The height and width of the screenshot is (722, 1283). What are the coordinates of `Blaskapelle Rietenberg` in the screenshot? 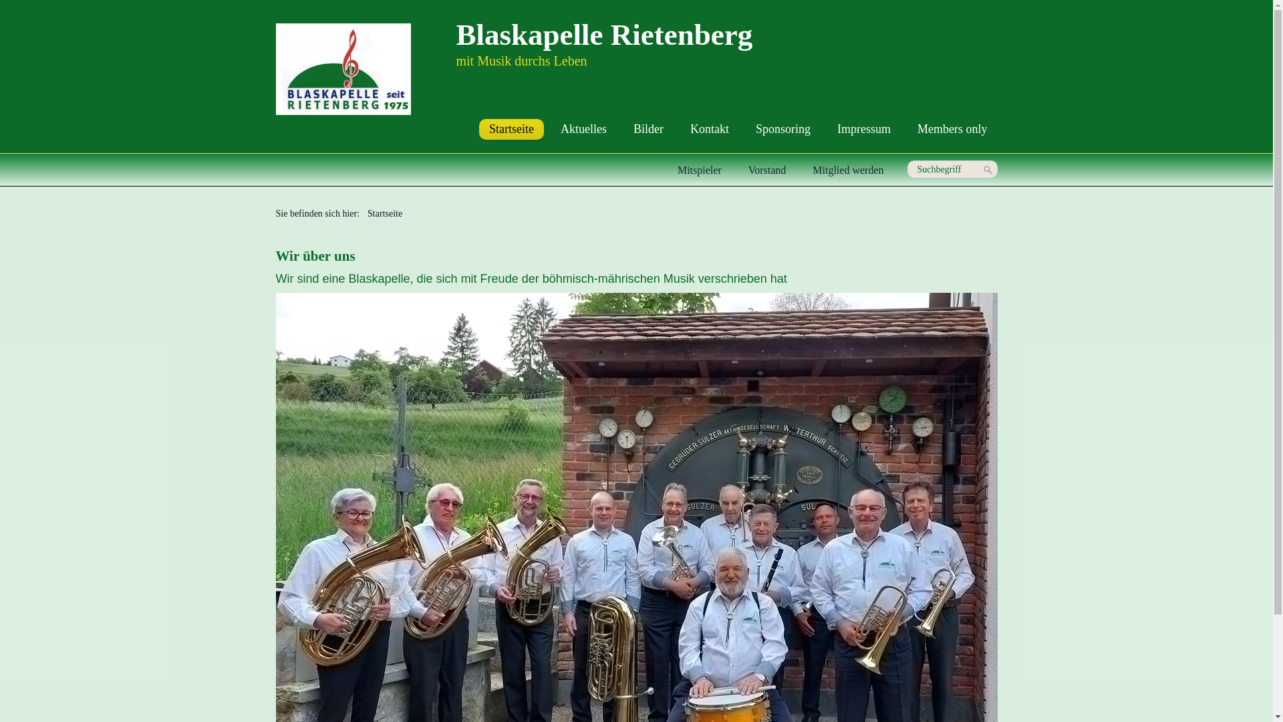 It's located at (604, 35).